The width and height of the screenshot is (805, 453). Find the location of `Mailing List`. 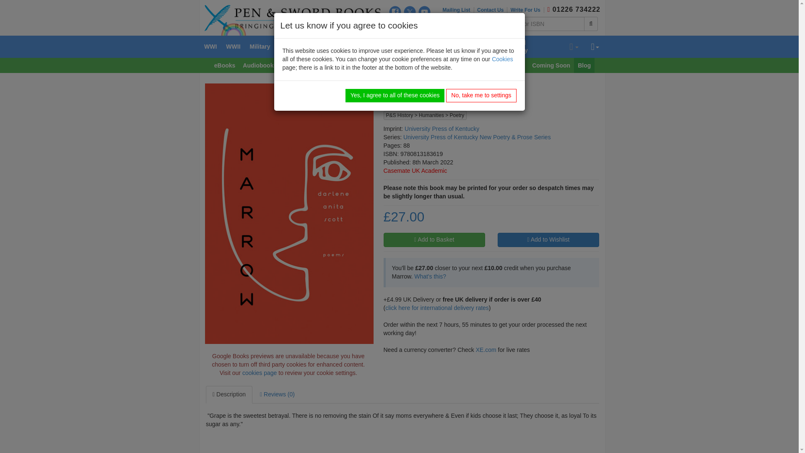

Mailing List is located at coordinates (458, 10).